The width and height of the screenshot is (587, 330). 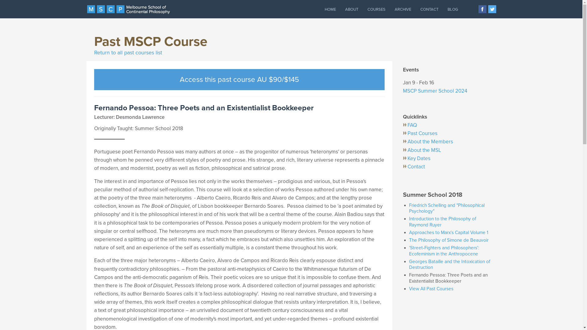 I want to click on ARCHIVE, so click(x=403, y=9).